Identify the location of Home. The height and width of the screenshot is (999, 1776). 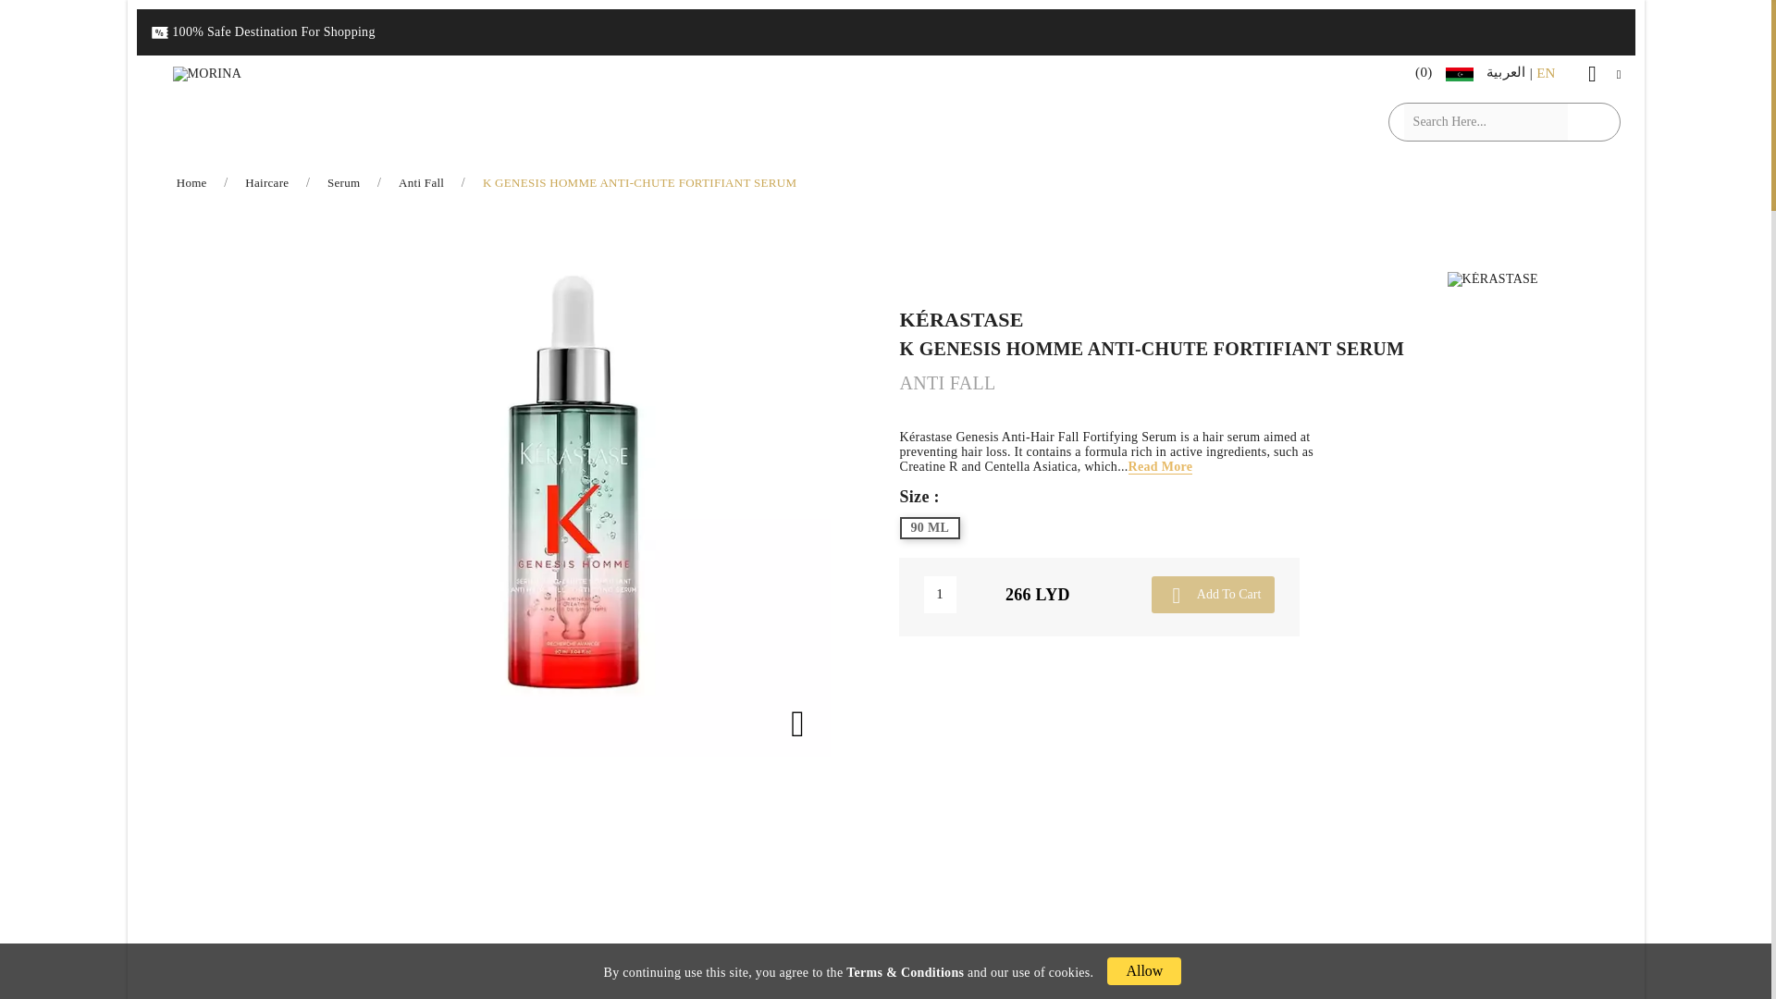
(193, 183).